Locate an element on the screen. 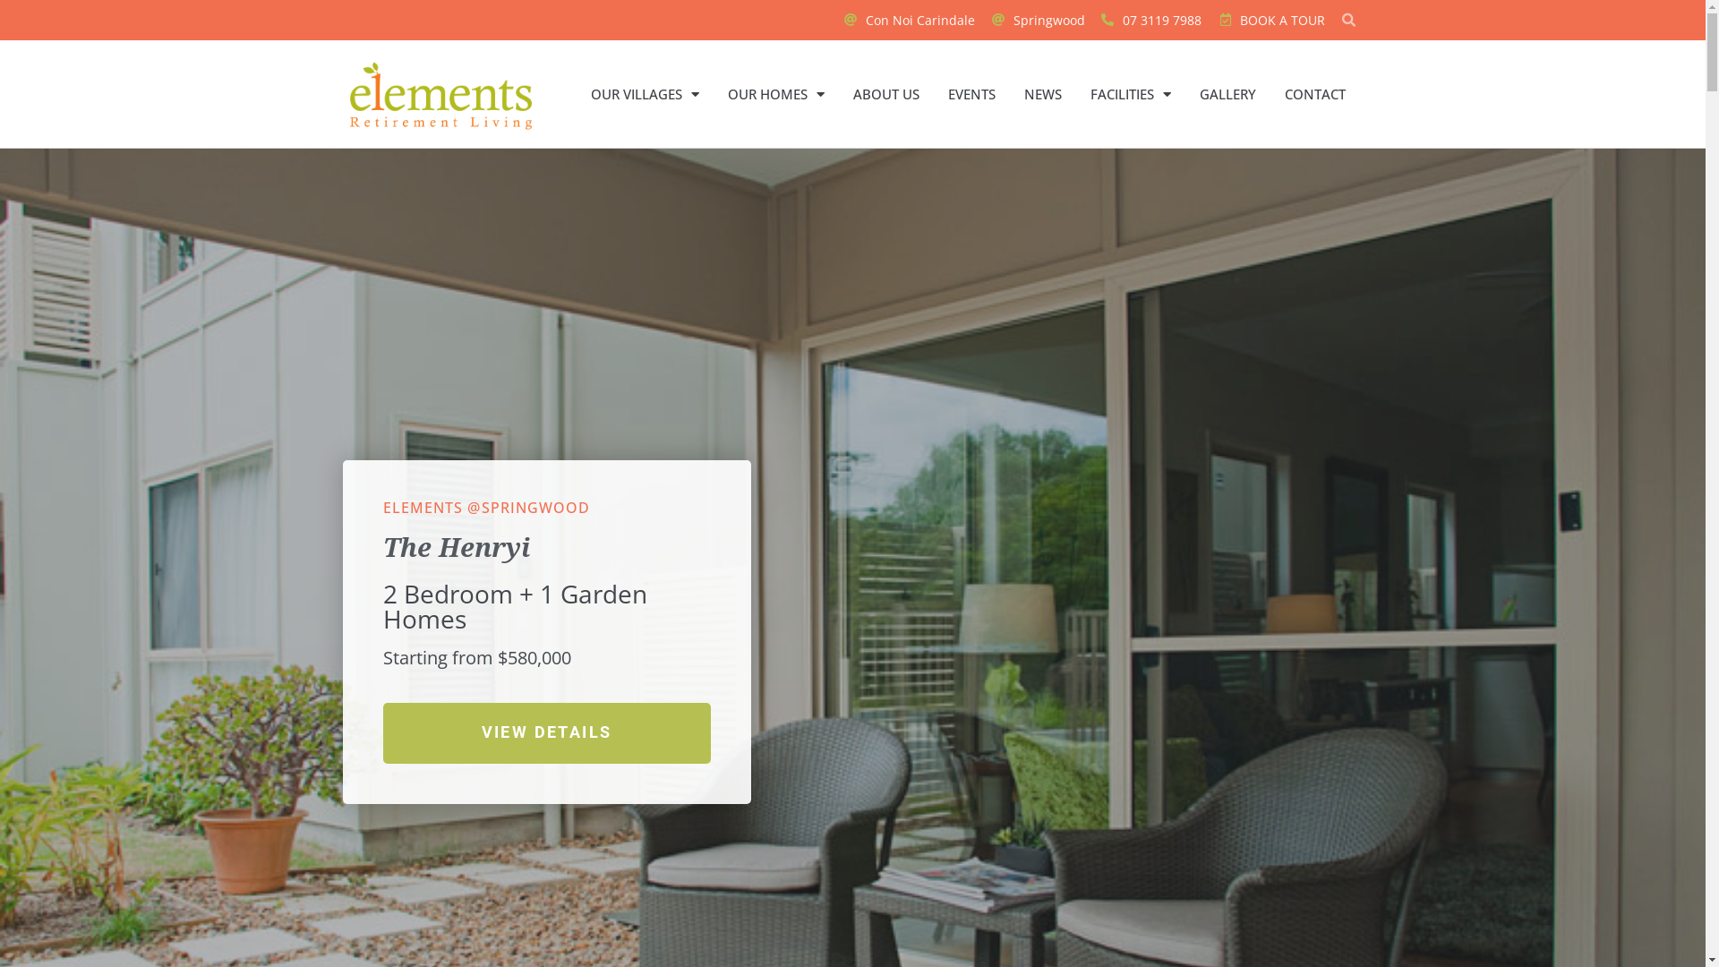 Image resolution: width=1719 pixels, height=967 pixels. OUR VILLAGES is located at coordinates (645, 94).